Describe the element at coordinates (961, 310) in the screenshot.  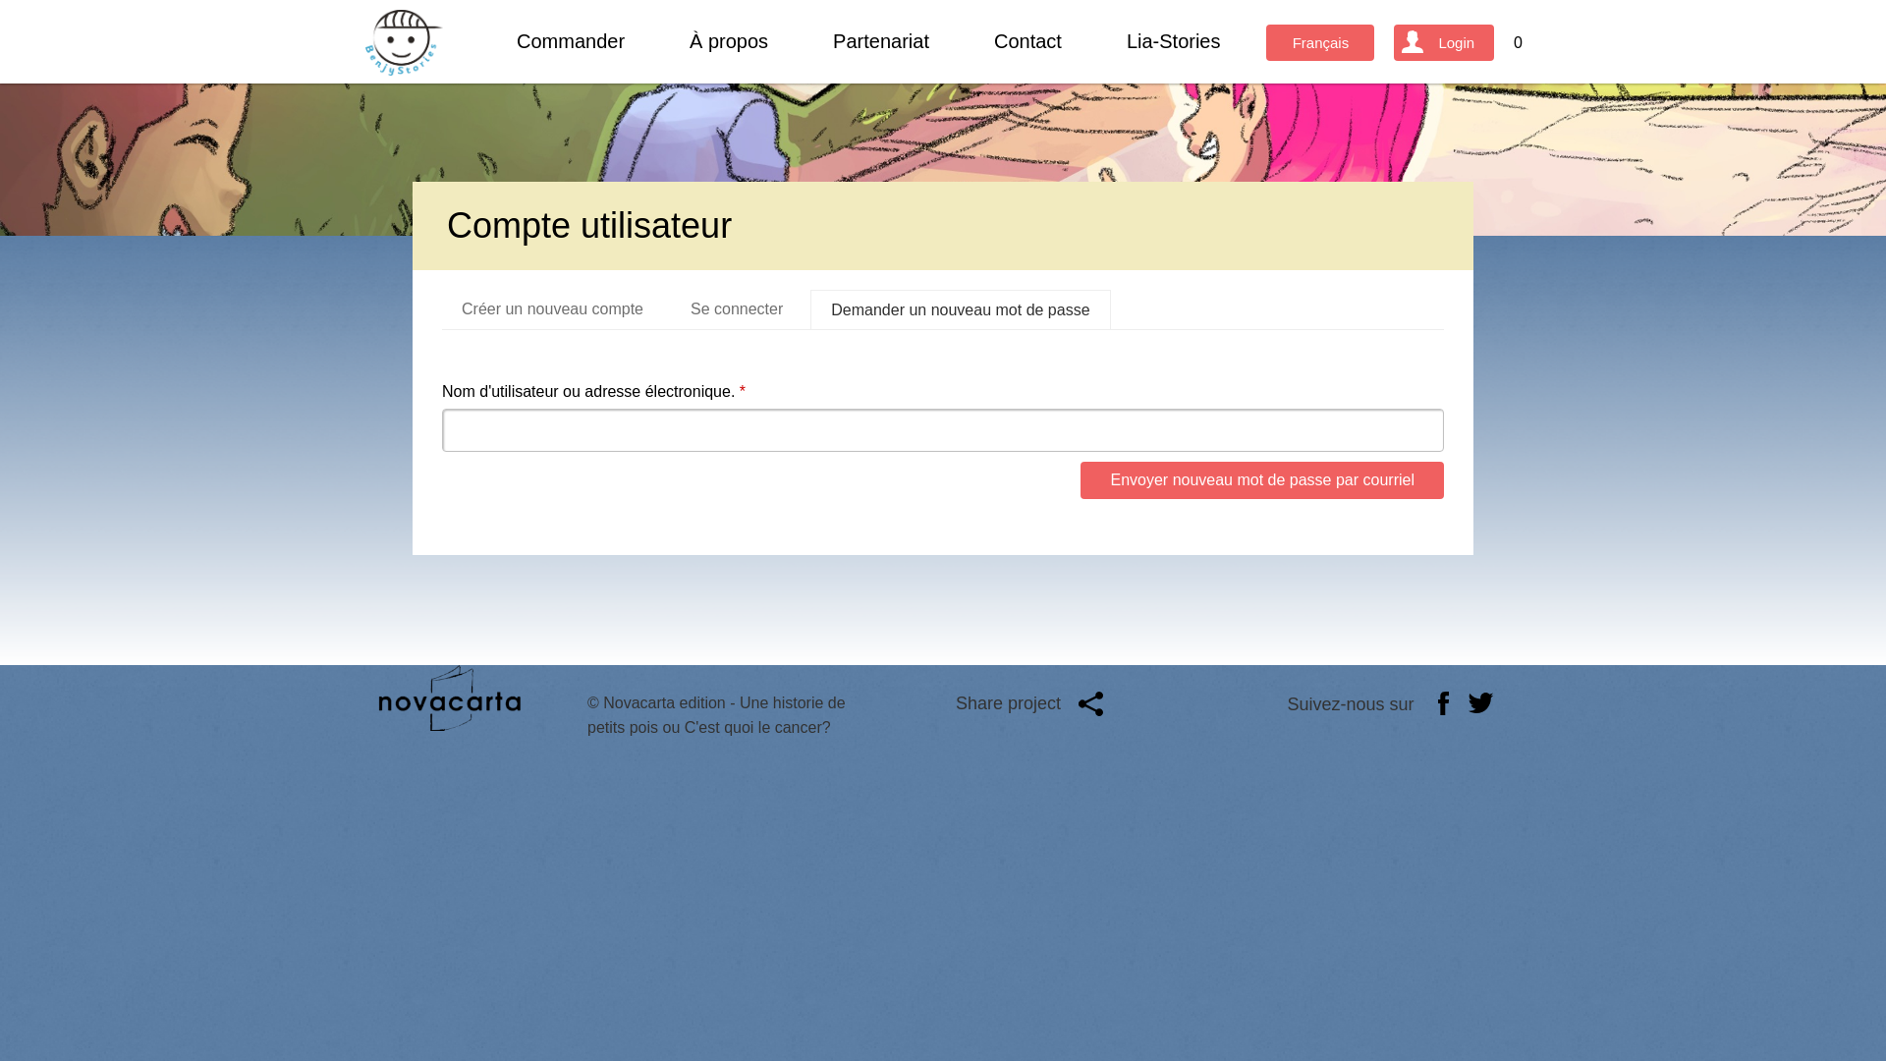
I see `Demander un nouveau mot de passe
(onglet actif)` at that location.